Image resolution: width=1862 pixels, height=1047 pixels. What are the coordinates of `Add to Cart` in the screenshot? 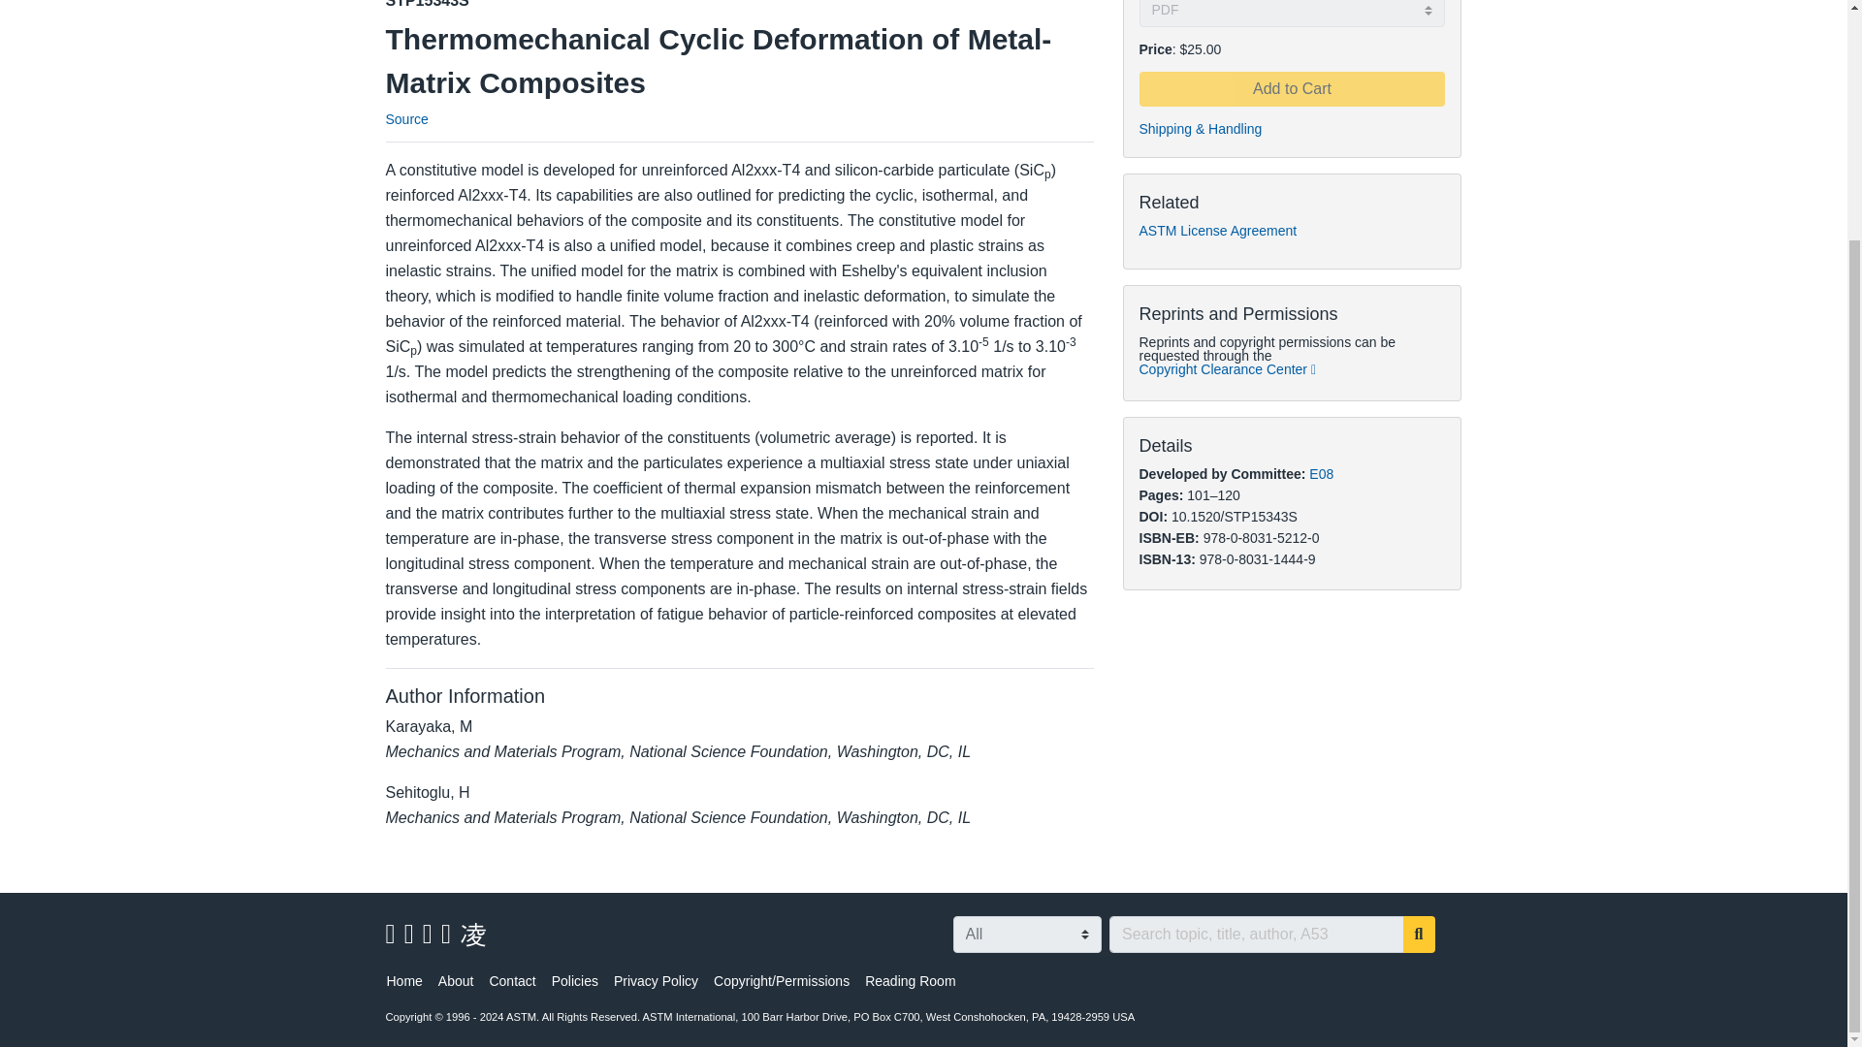 It's located at (1291, 89).